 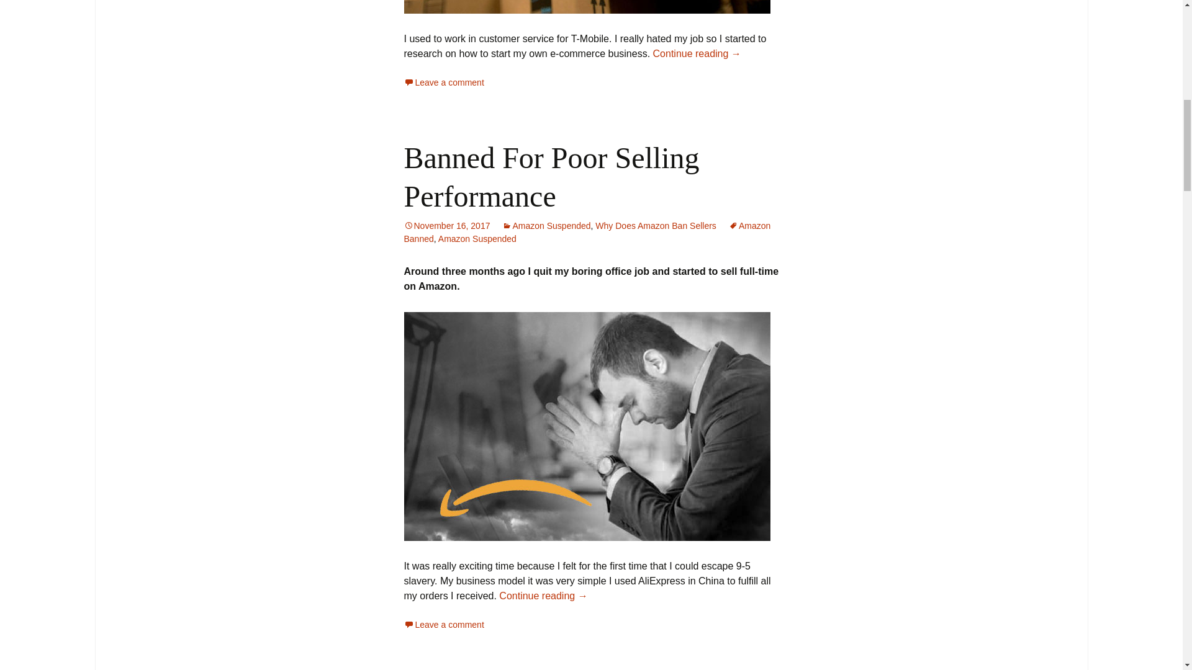 I want to click on November 16, 2017, so click(x=447, y=226).